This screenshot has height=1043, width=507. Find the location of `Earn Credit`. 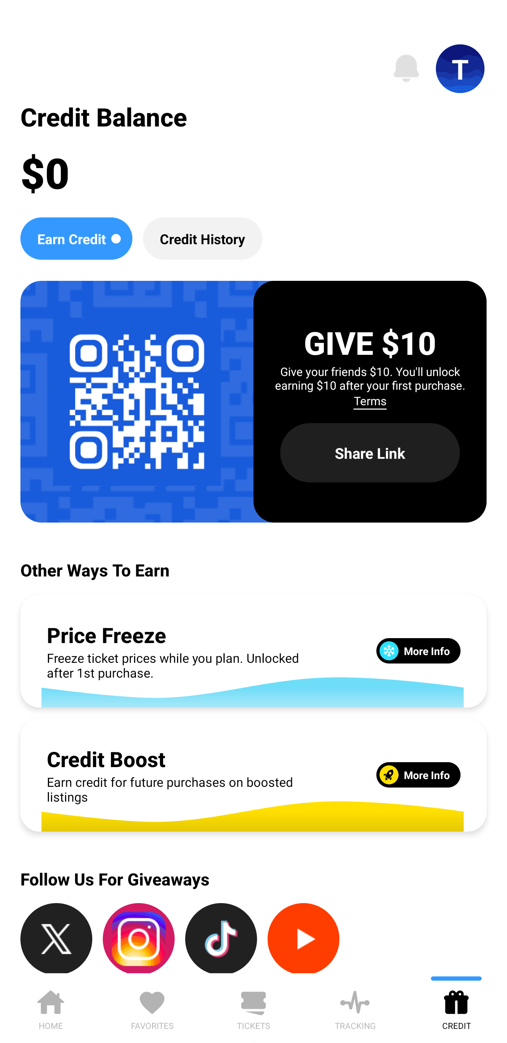

Earn Credit is located at coordinates (76, 238).